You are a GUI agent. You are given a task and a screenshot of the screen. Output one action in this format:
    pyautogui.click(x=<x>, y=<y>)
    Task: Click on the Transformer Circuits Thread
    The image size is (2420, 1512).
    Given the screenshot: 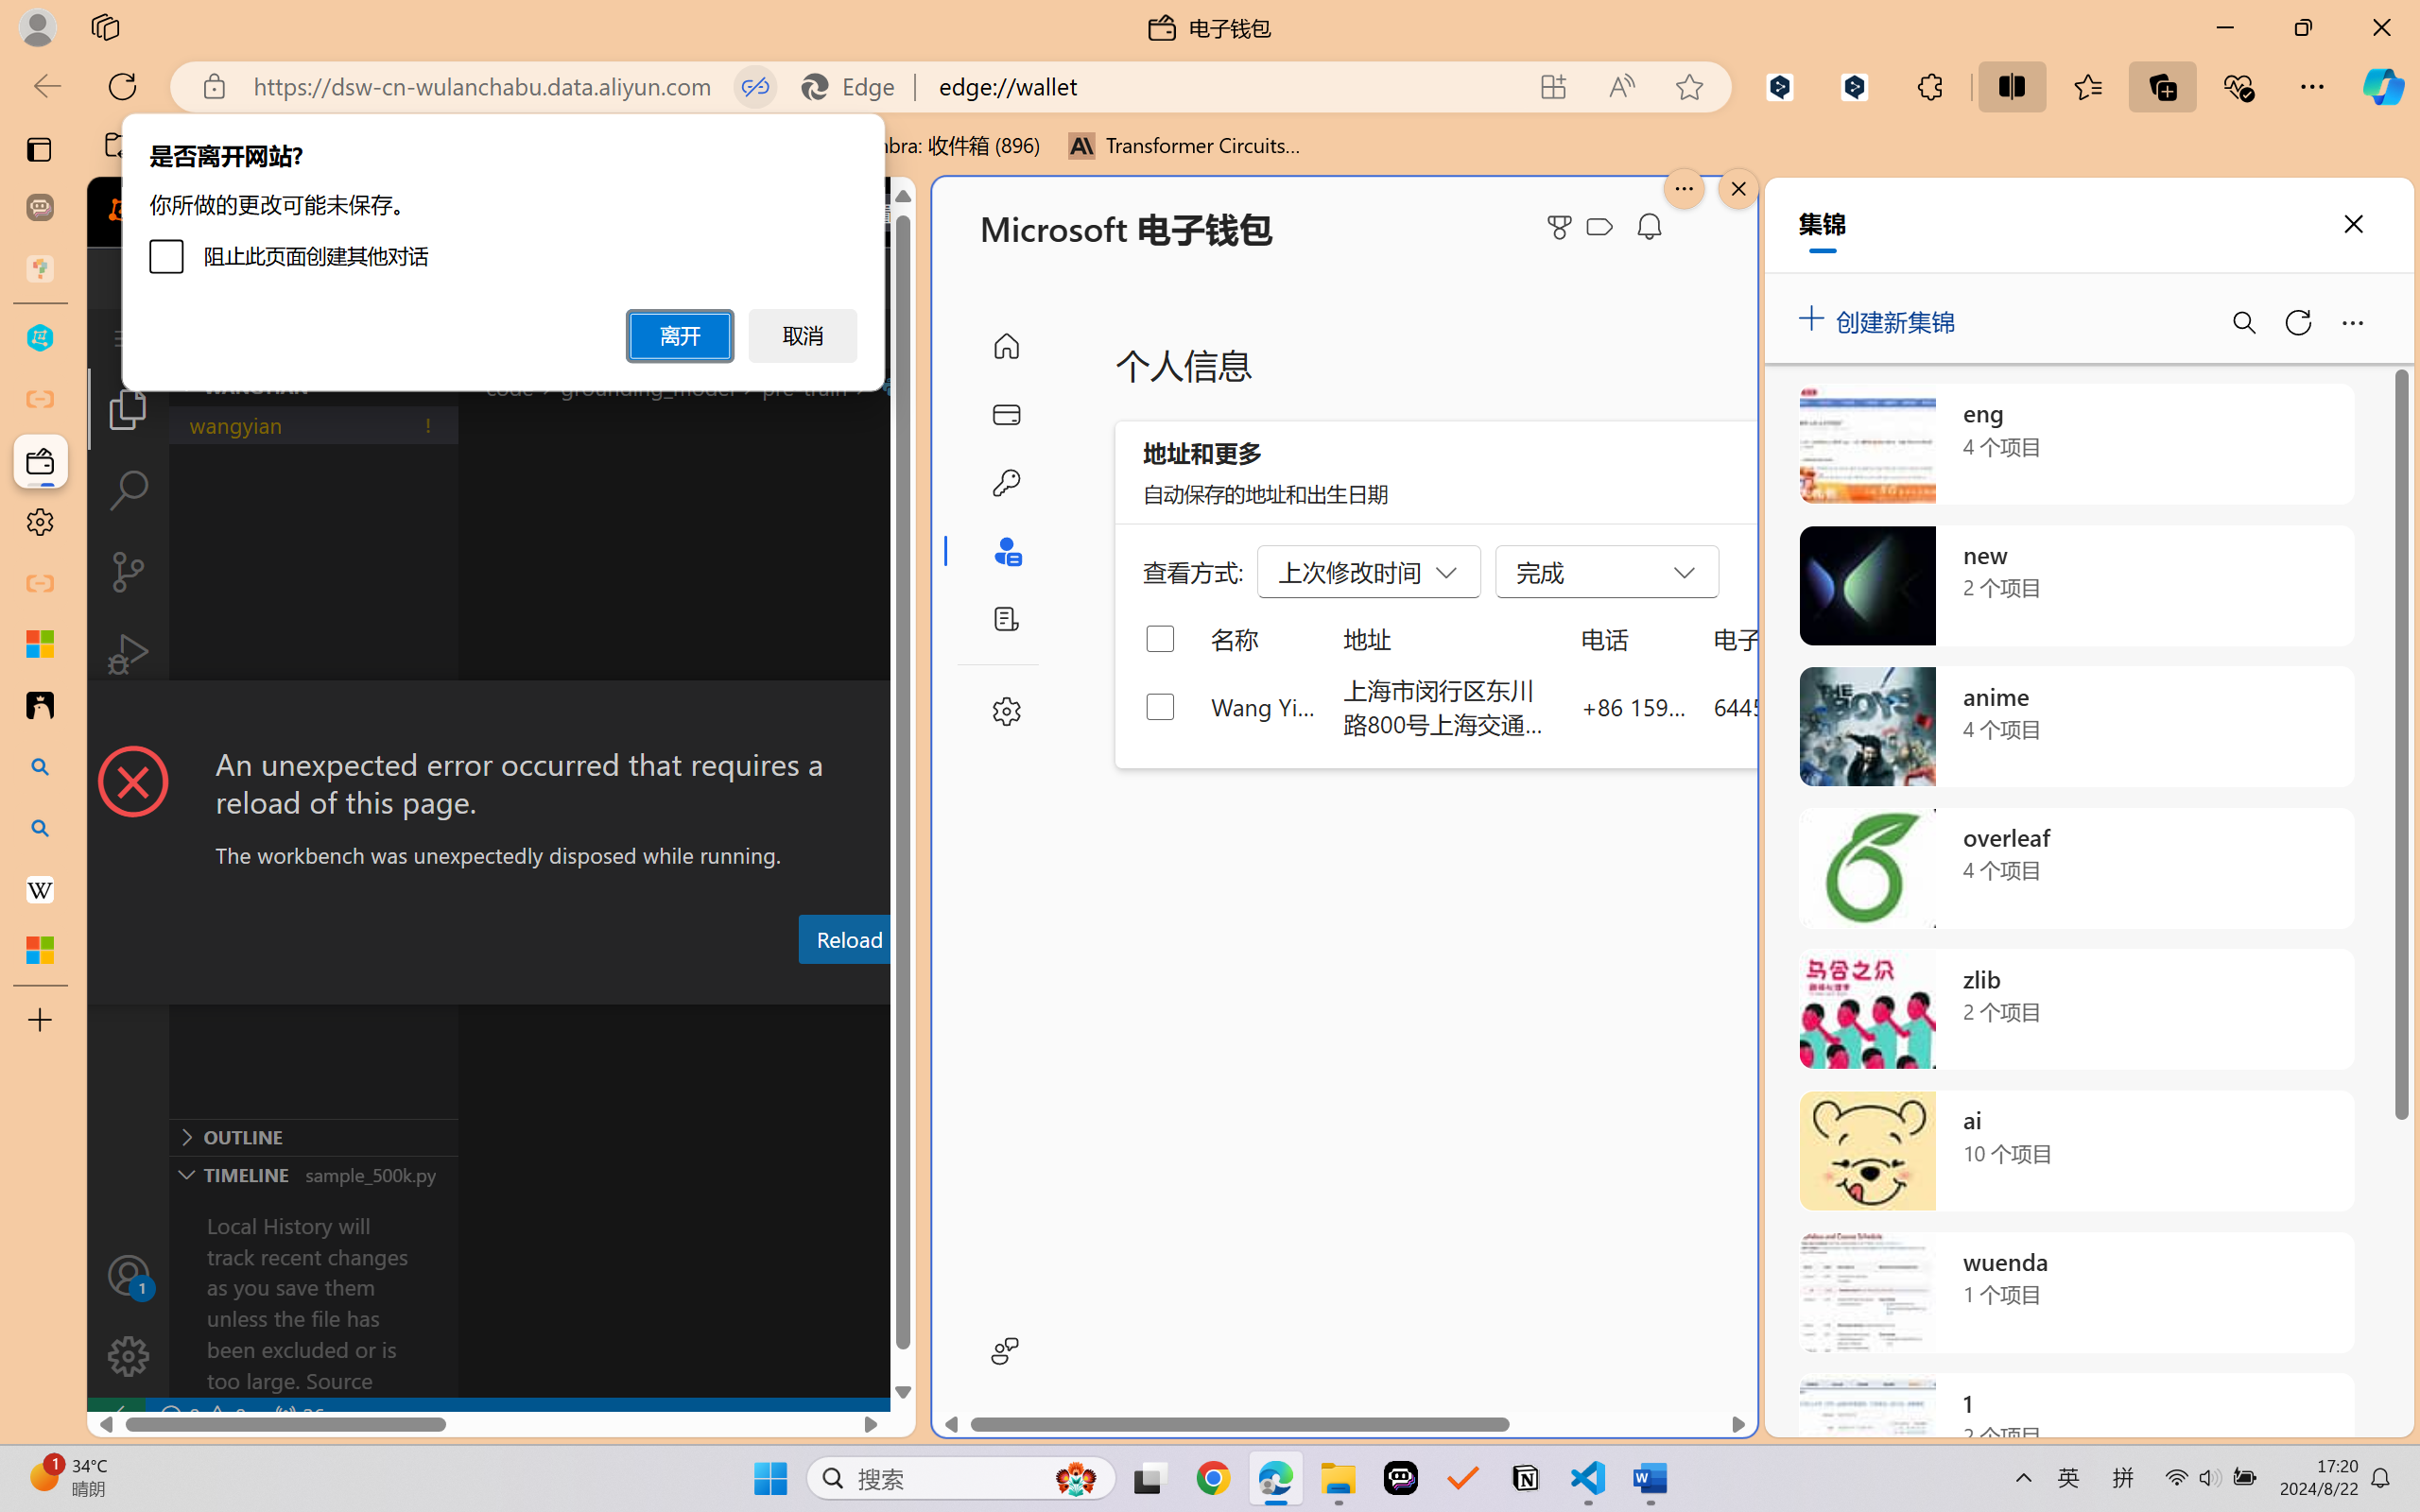 What is the action you would take?
    pyautogui.click(x=1185, y=146)
    